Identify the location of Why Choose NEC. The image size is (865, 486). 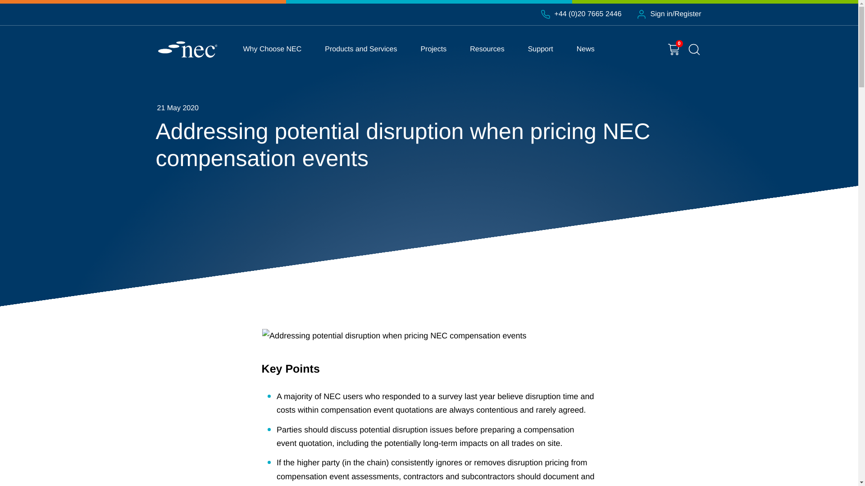
(272, 49).